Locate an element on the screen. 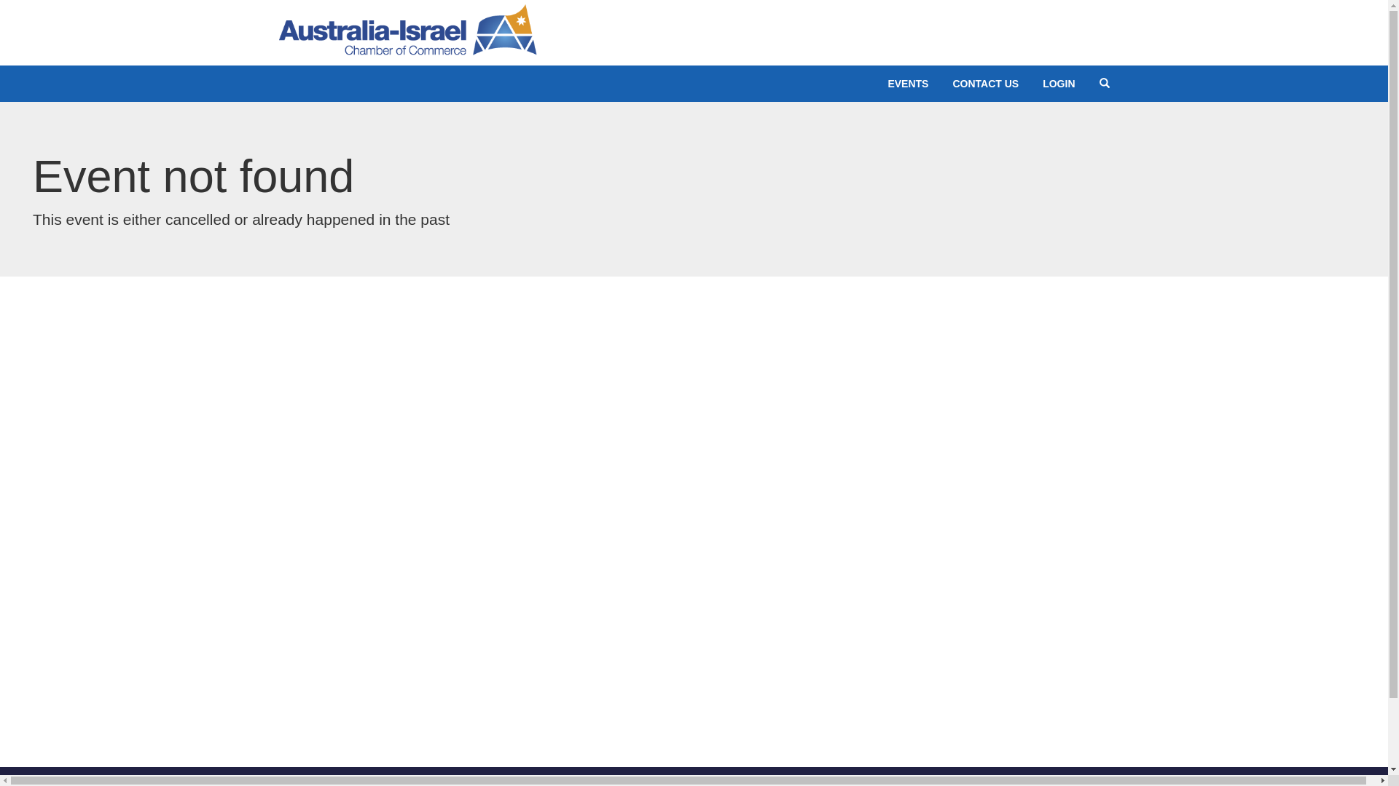  CONTACT US is located at coordinates (985, 84).